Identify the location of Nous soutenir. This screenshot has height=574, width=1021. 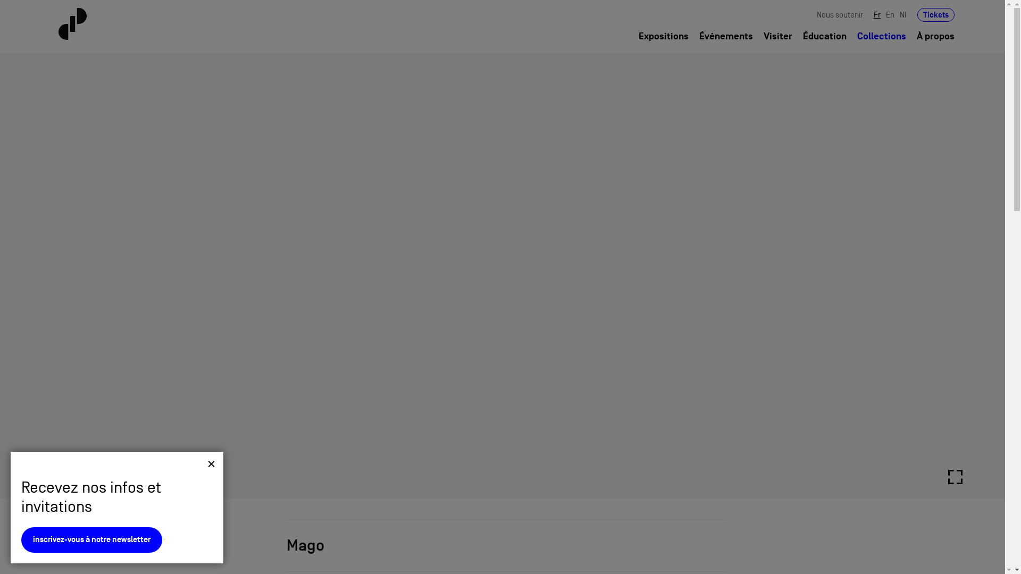
(840, 15).